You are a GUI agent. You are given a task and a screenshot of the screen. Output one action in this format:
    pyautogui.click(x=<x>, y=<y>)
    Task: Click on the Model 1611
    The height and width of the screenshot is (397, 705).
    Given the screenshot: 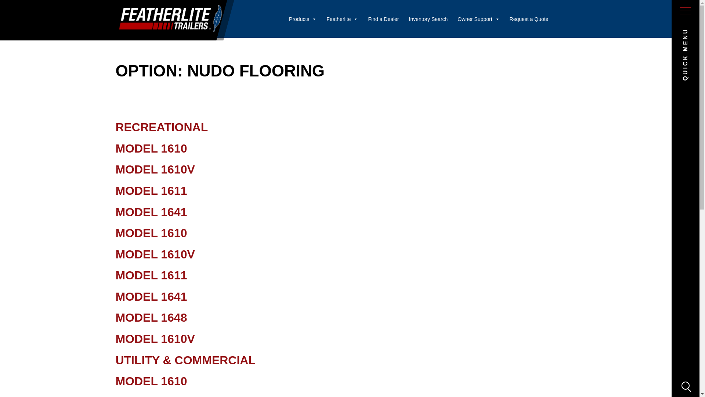 What is the action you would take?
    pyautogui.click(x=151, y=275)
    